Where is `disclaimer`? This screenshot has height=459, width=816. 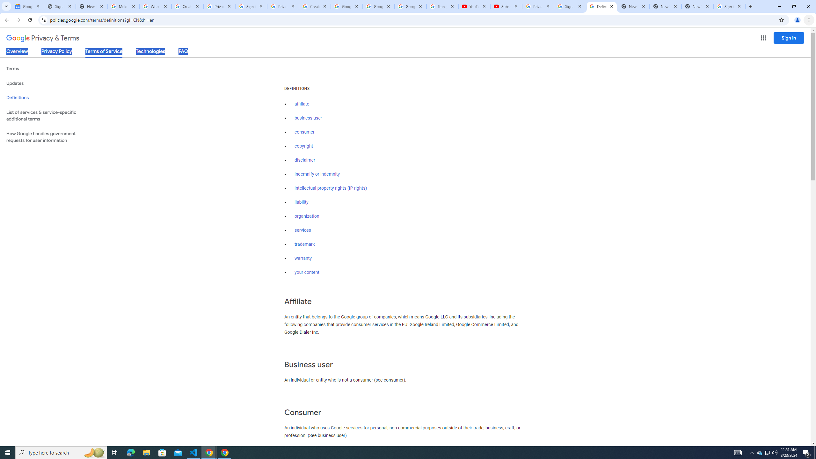 disclaimer is located at coordinates (305, 160).